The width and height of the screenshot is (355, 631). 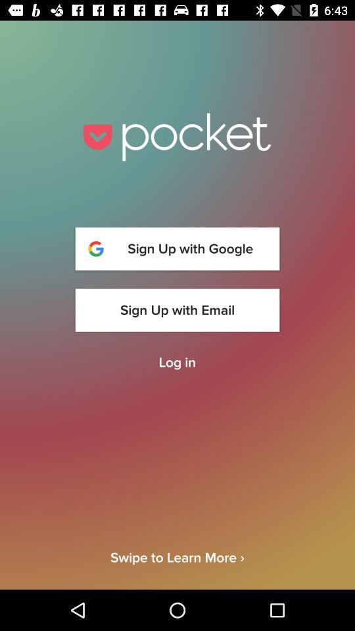 I want to click on launch swipe to learn item, so click(x=177, y=569).